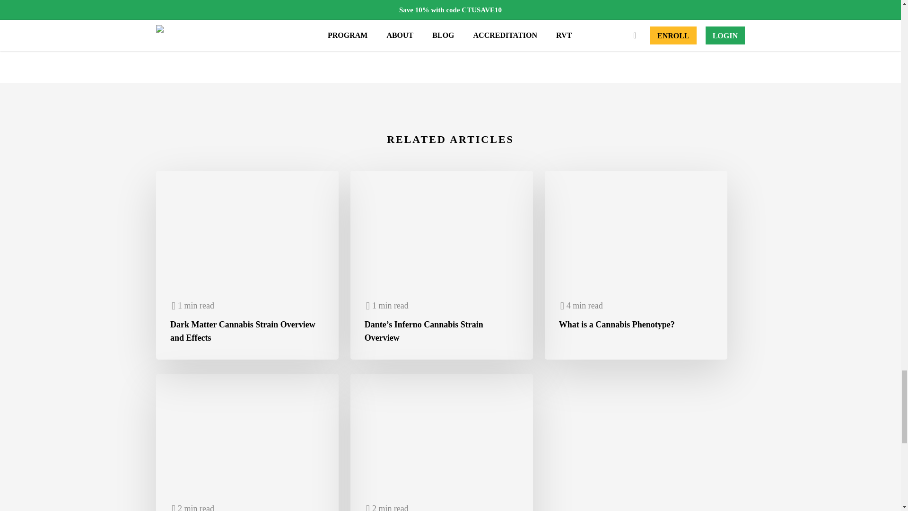 Image resolution: width=908 pixels, height=511 pixels. I want to click on Share this, so click(183, 8).